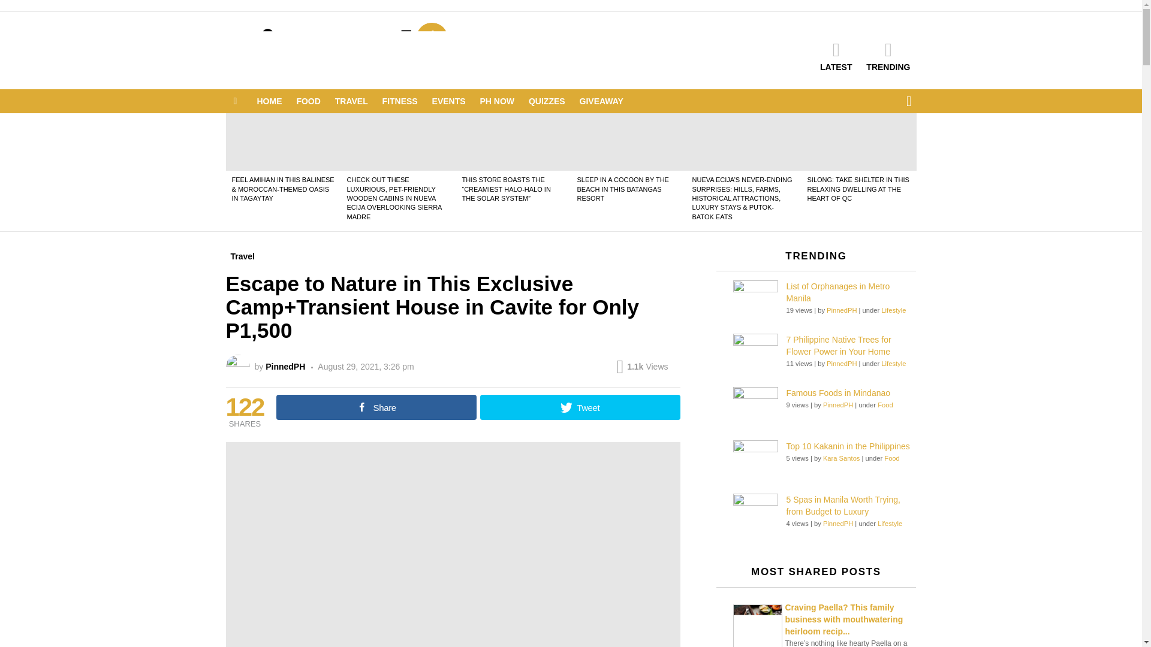 Image resolution: width=1151 pixels, height=647 pixels. Describe the element at coordinates (308, 101) in the screenshot. I see `FOOD` at that location.